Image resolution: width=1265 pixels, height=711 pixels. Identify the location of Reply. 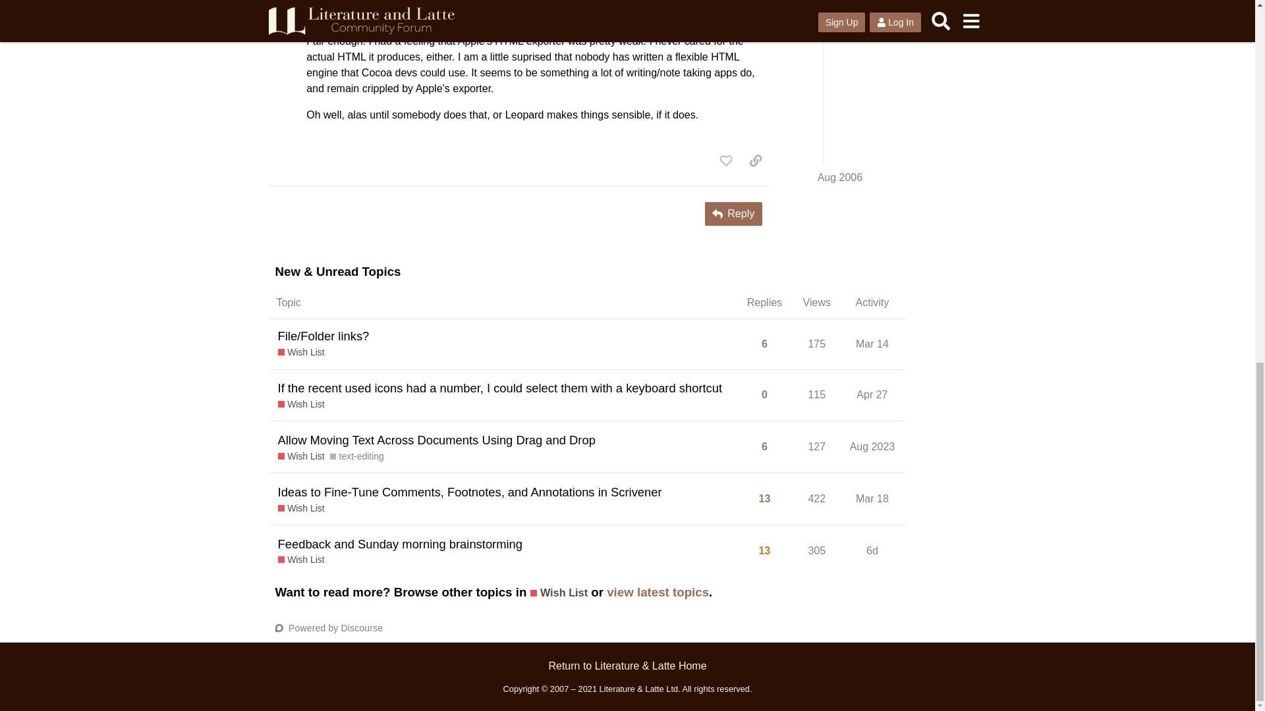
(733, 213).